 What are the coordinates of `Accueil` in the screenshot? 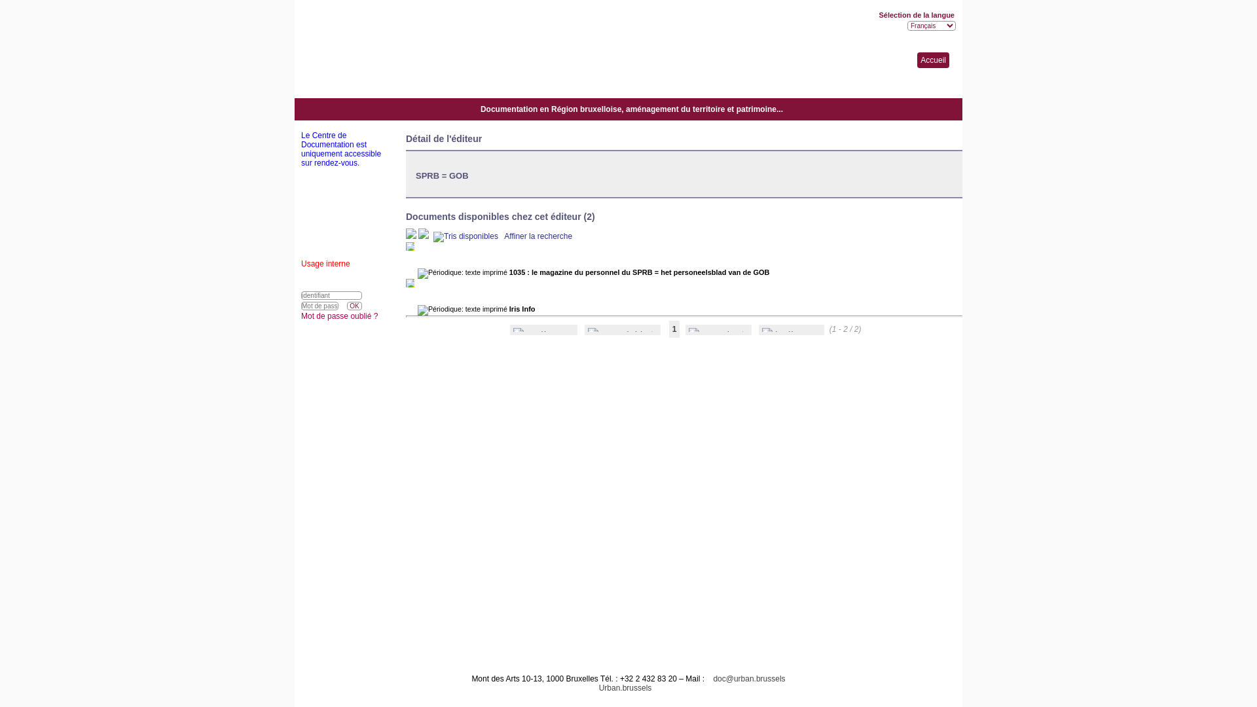 It's located at (934, 60).